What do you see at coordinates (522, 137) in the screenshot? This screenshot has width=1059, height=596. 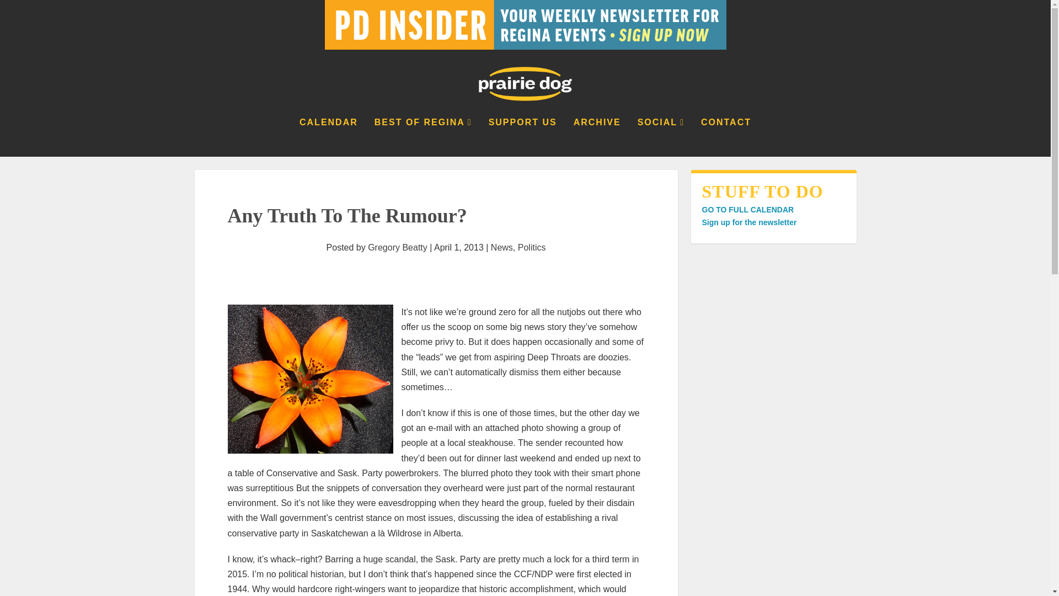 I see `SUPPORT US` at bounding box center [522, 137].